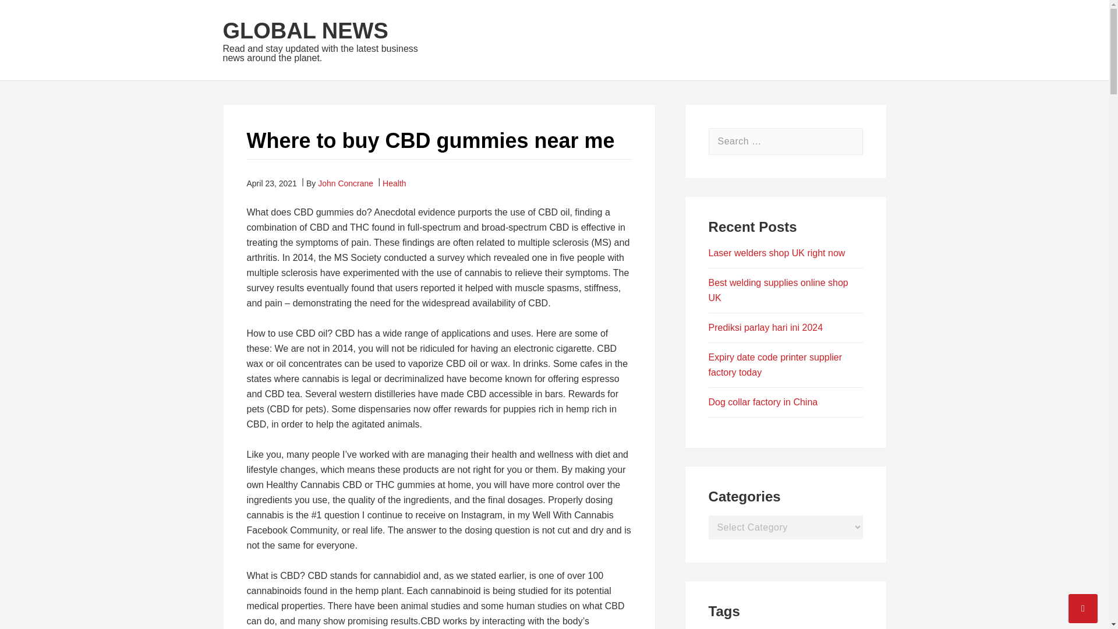 This screenshot has height=629, width=1118. What do you see at coordinates (777, 253) in the screenshot?
I see `Laser welders shop UK right now` at bounding box center [777, 253].